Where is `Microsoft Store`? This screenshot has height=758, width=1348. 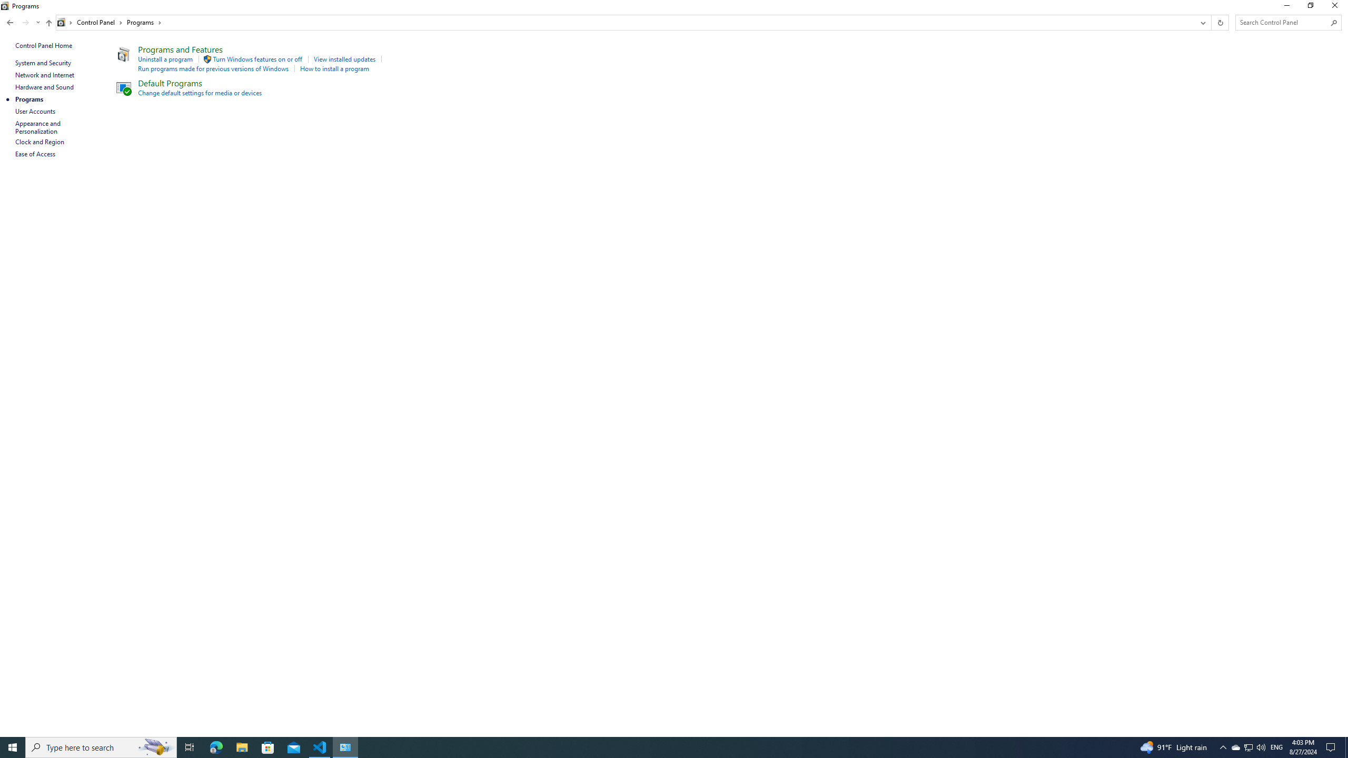 Microsoft Store is located at coordinates (268, 747).